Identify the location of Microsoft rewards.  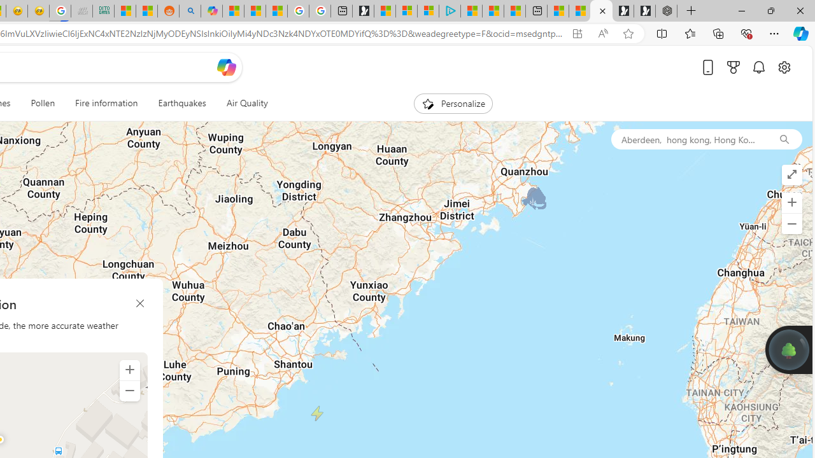
(733, 67).